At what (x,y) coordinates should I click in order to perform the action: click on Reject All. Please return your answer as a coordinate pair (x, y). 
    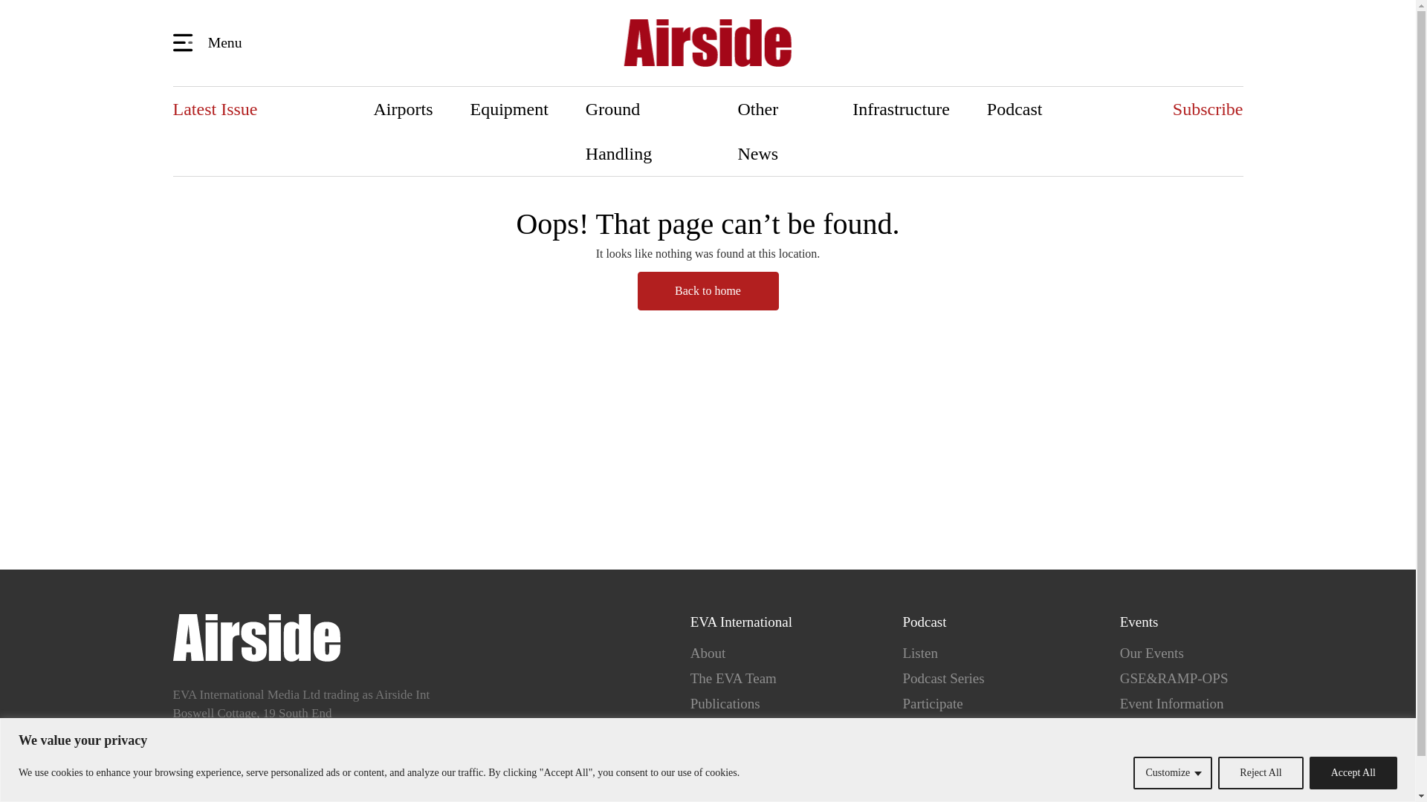
    Looking at the image, I should click on (1261, 772).